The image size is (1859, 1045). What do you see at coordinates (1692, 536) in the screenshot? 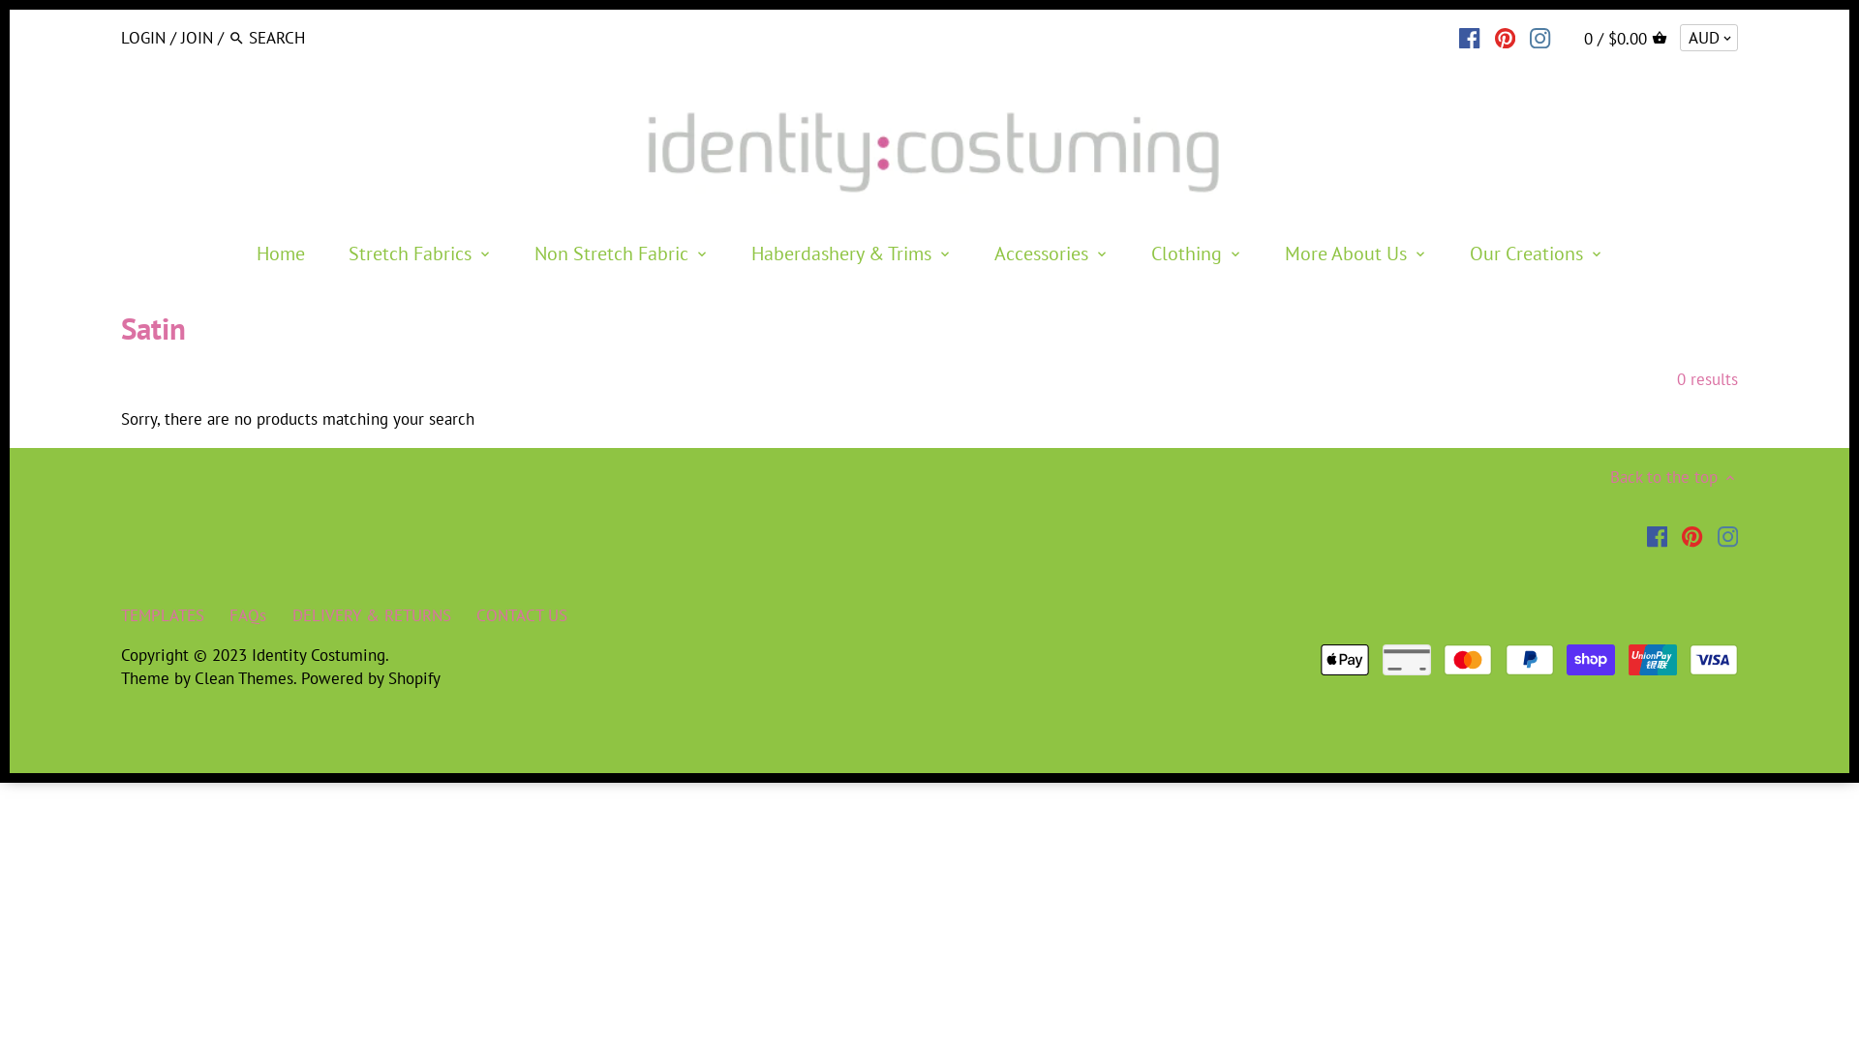
I see `Pinterest` at bounding box center [1692, 536].